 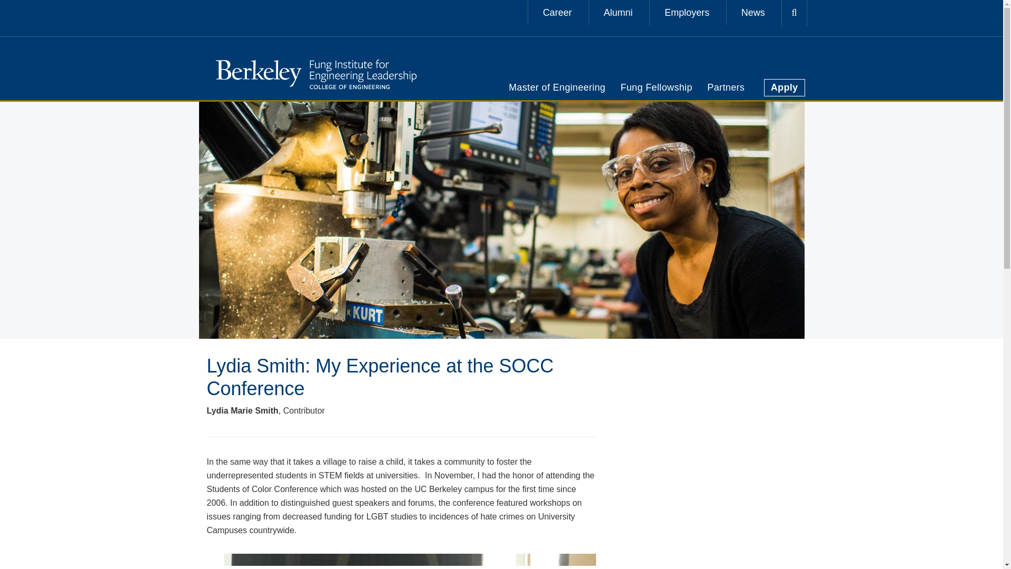 I want to click on Fung Fellowship, so click(x=656, y=87).